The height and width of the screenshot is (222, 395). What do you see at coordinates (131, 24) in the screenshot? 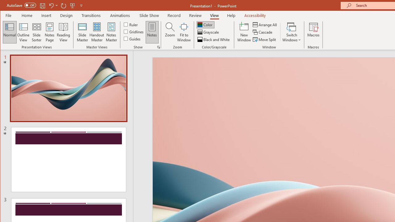
I see `Ruler` at bounding box center [131, 24].